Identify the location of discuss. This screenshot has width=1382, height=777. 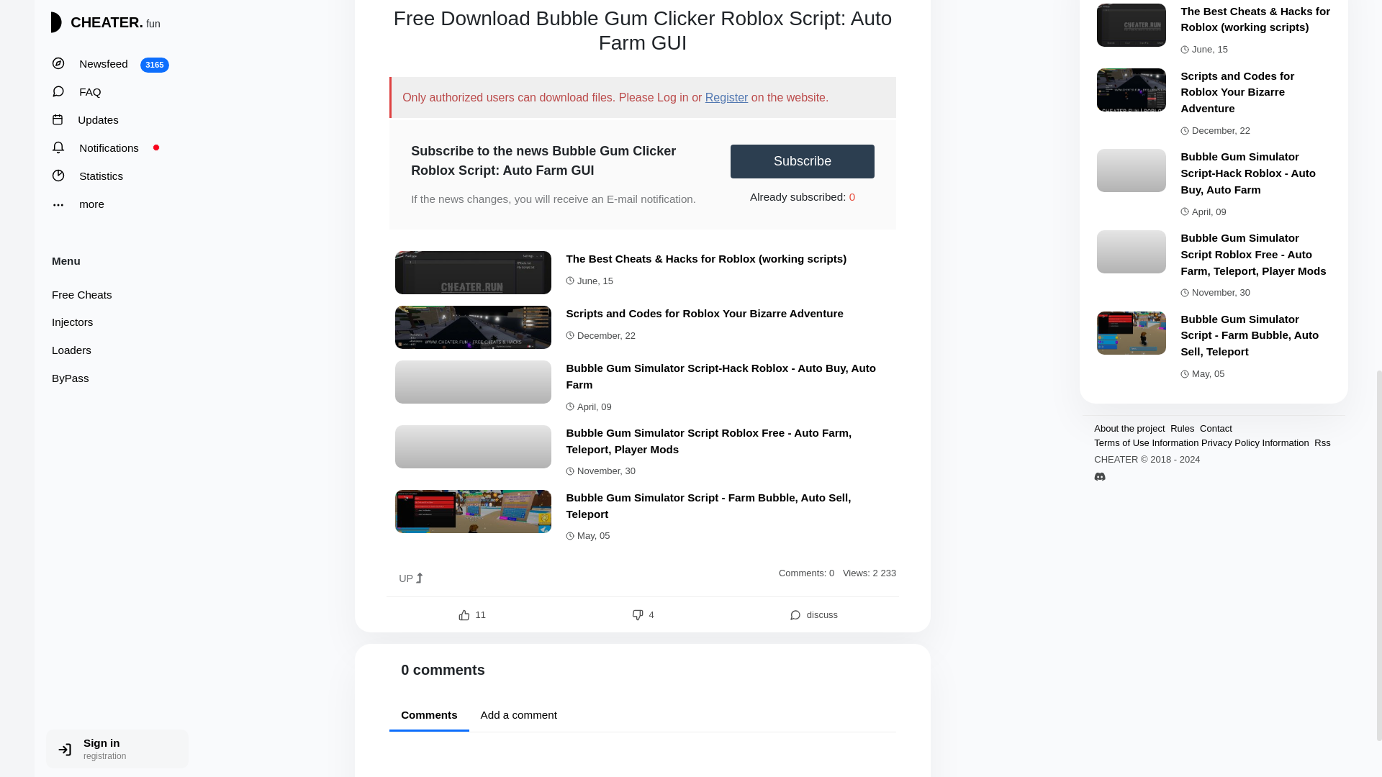
(813, 614).